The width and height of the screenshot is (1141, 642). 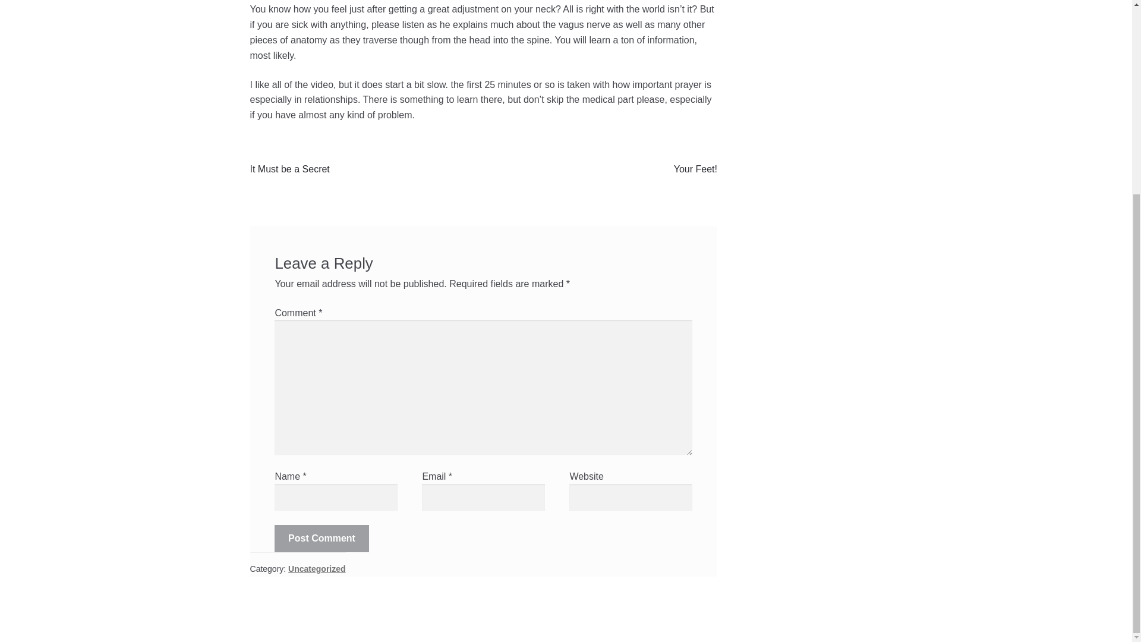 I want to click on Post Comment, so click(x=322, y=539).